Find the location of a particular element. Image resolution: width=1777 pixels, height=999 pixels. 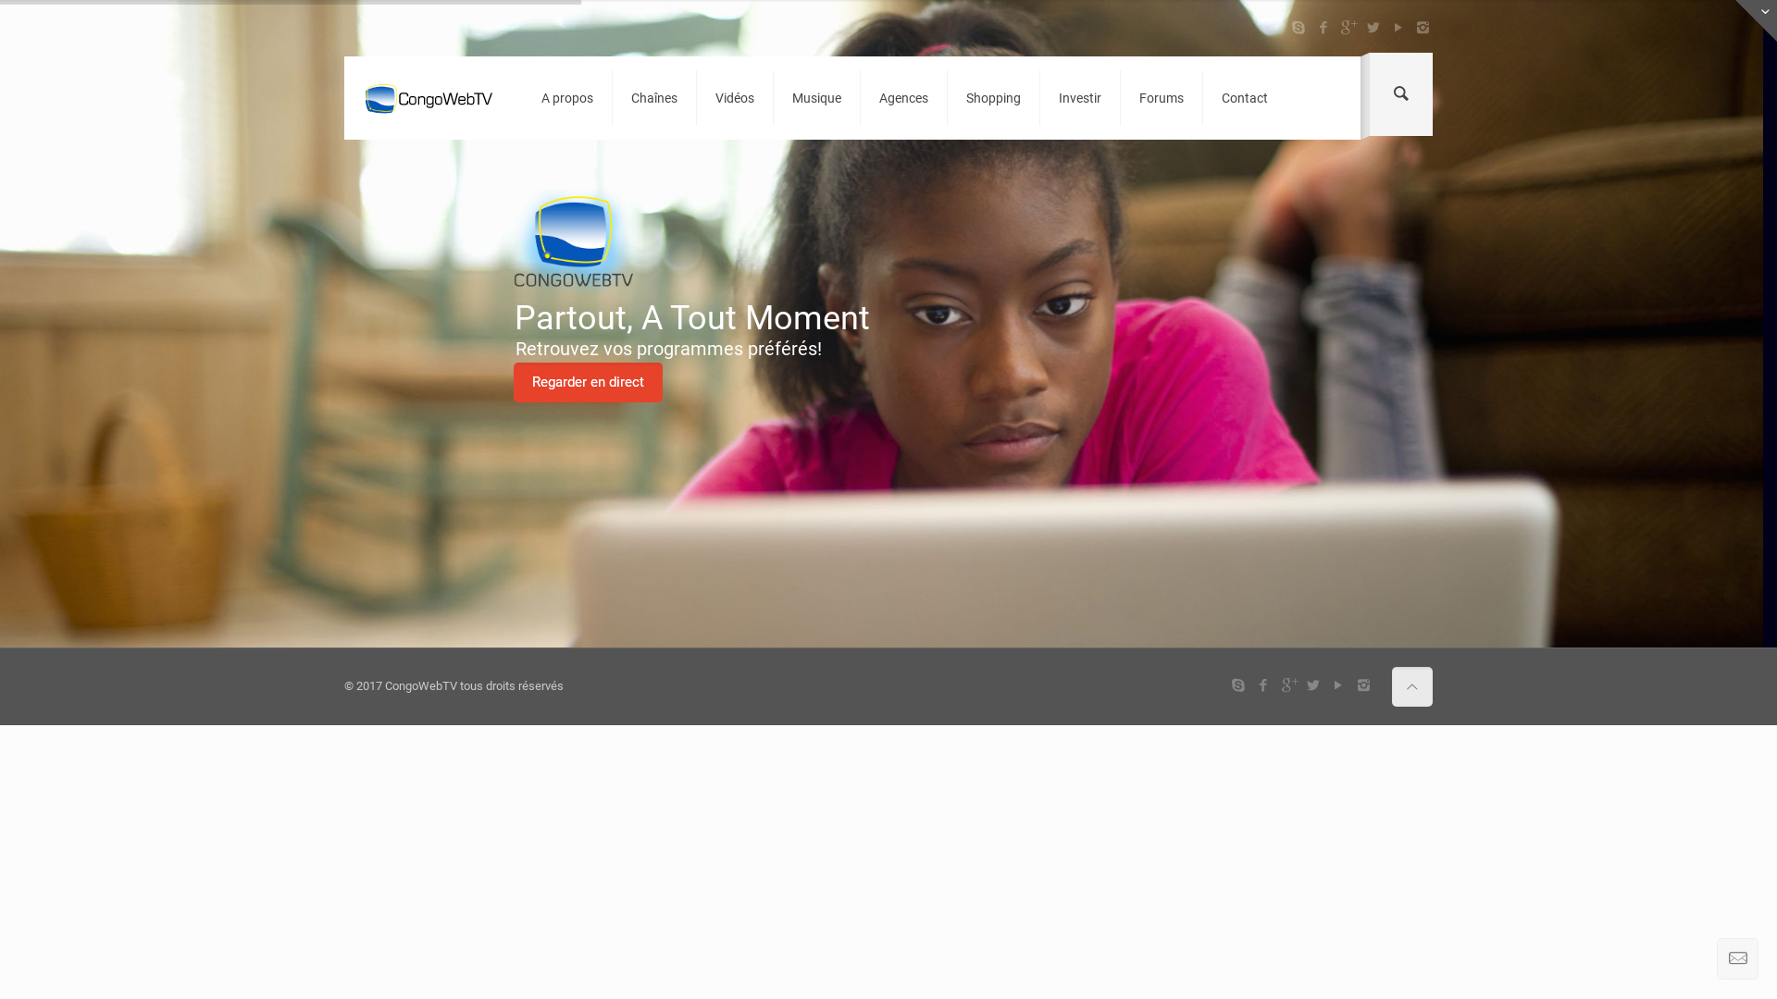

YouTube is located at coordinates (1338, 685).